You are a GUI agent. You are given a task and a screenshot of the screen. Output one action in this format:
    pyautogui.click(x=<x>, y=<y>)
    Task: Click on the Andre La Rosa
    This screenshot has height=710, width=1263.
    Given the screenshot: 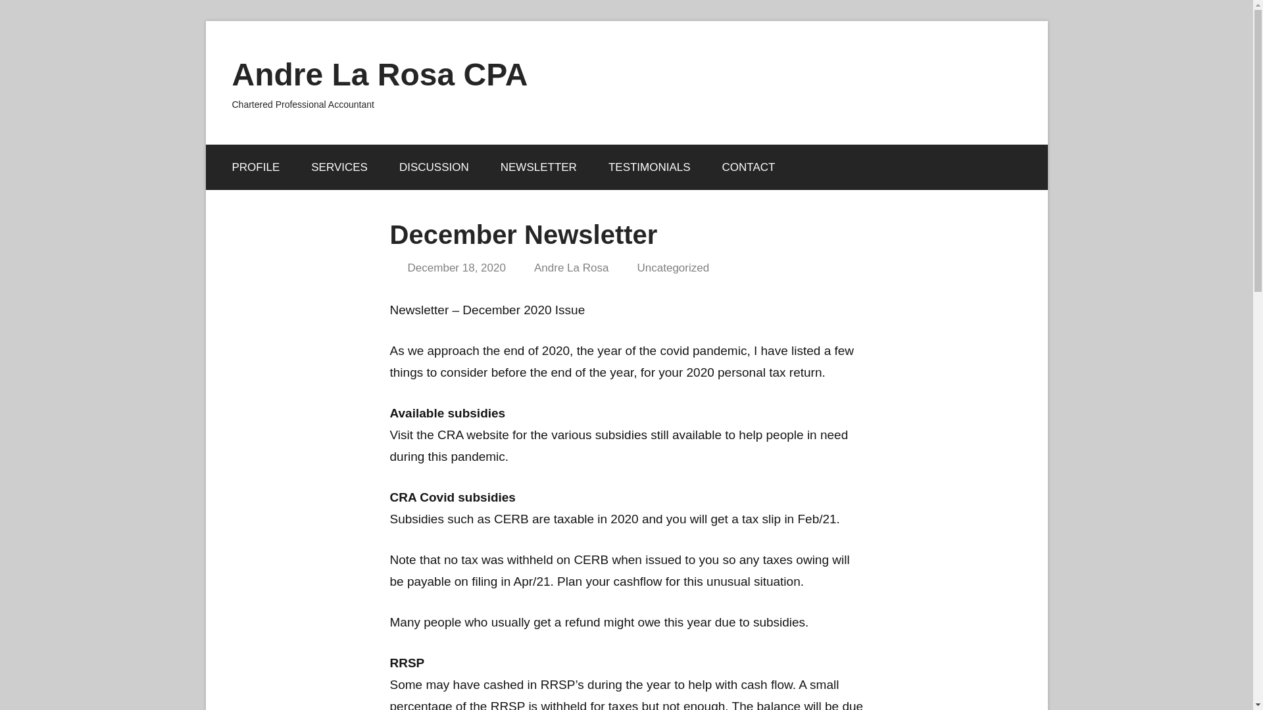 What is the action you would take?
    pyautogui.click(x=571, y=268)
    